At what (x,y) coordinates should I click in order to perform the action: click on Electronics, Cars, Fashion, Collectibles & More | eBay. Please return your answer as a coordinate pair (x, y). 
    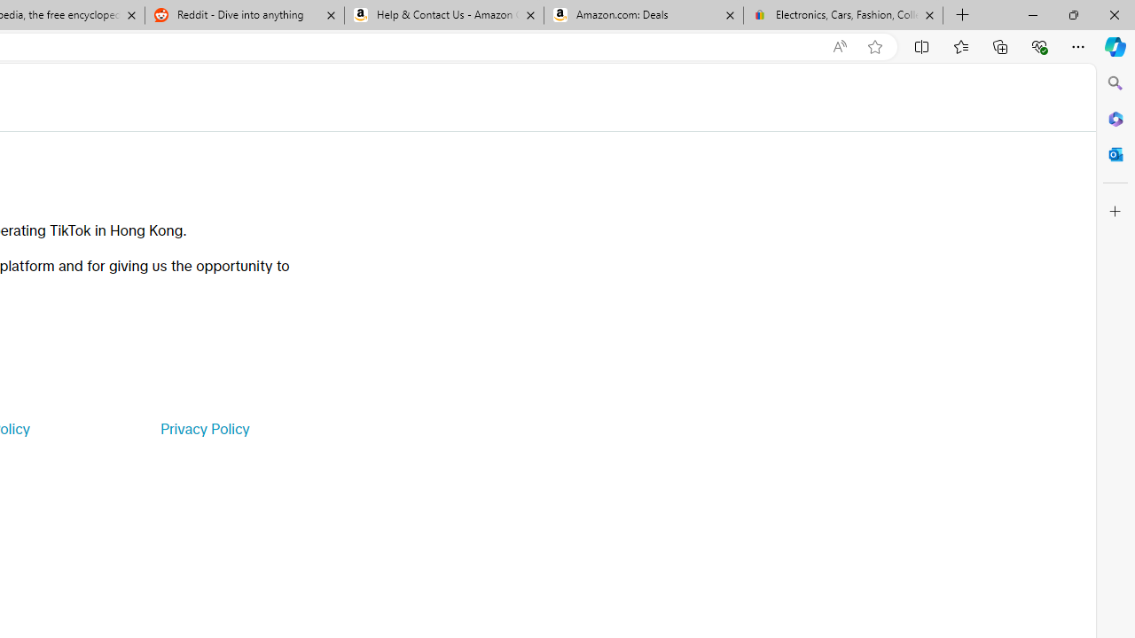
    Looking at the image, I should click on (842, 16).